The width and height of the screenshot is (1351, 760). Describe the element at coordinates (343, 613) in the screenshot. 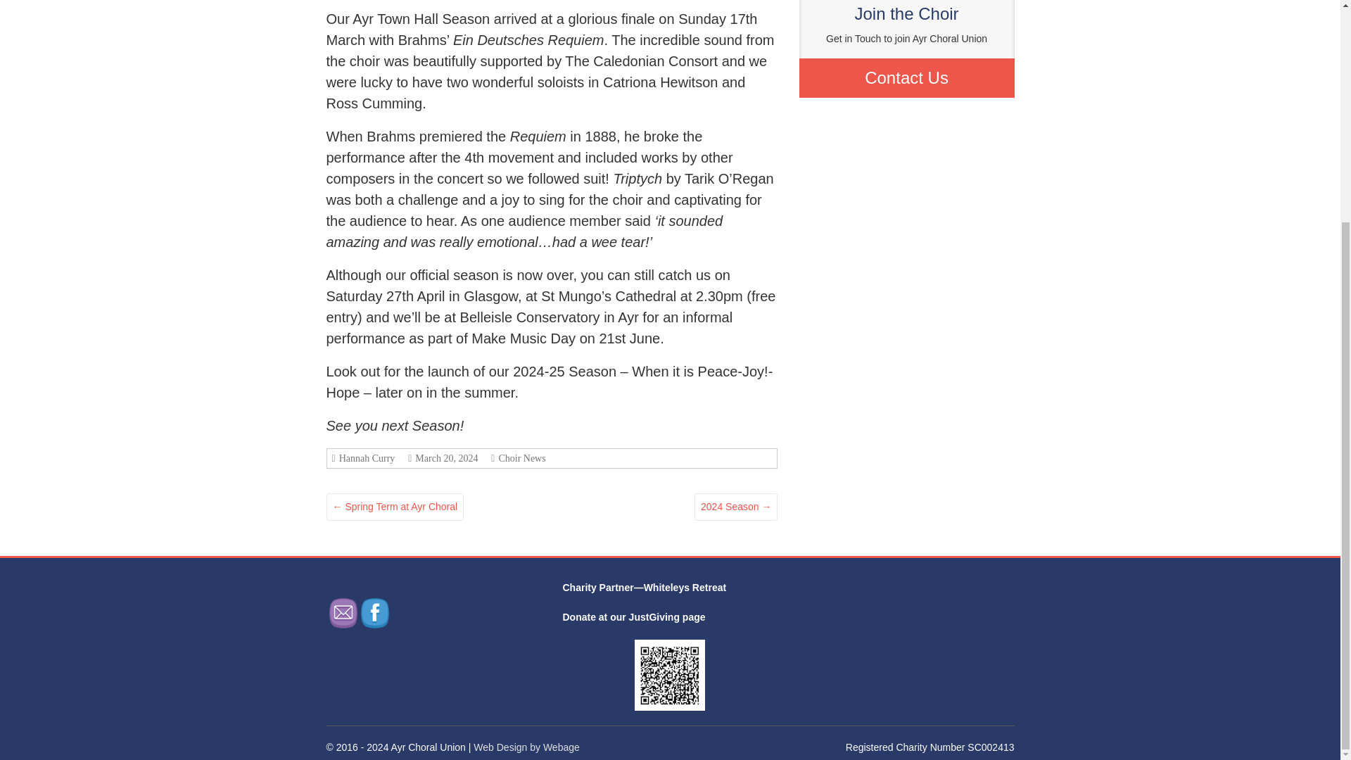

I see `Follow by Email` at that location.